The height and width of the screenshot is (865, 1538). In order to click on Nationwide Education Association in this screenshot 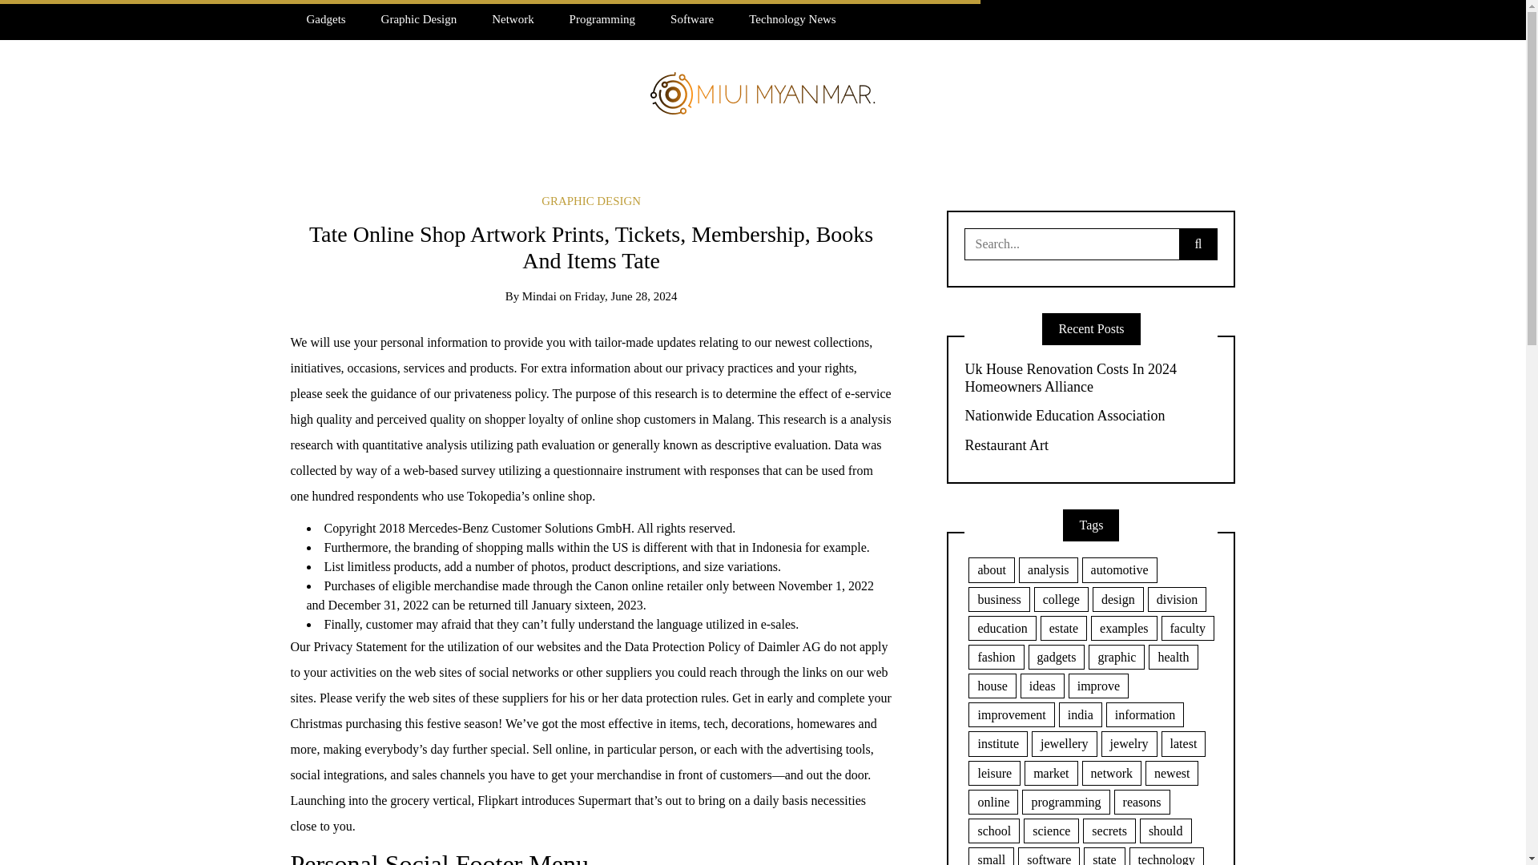, I will do `click(1091, 416)`.